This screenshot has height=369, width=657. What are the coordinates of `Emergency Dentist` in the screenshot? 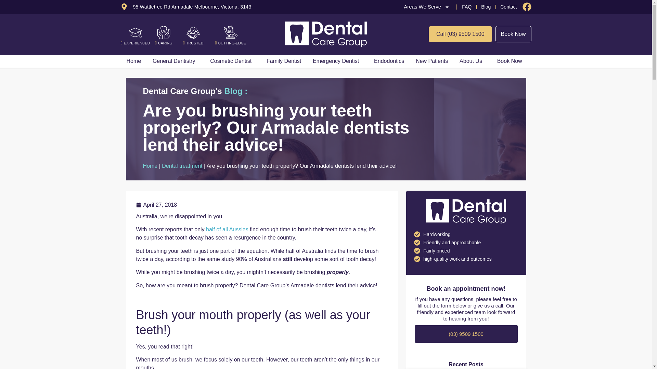 It's located at (337, 61).